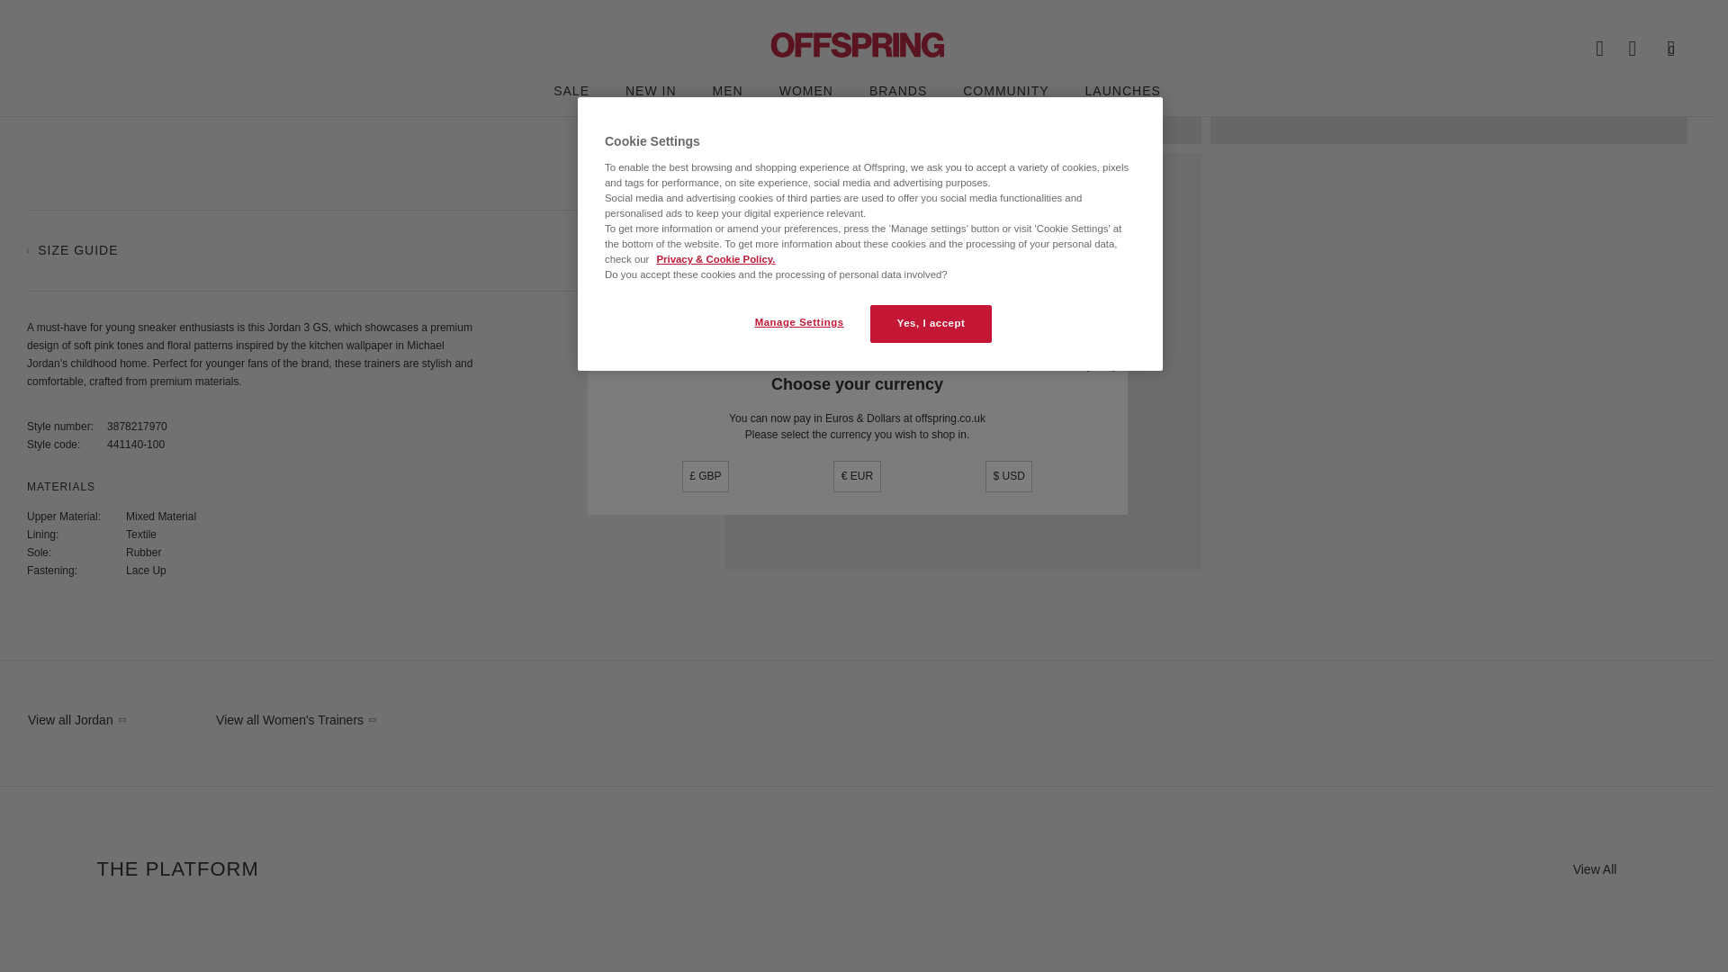 Image resolution: width=1728 pixels, height=972 pixels. Describe the element at coordinates (1449, 72) in the screenshot. I see `JordanJordan 3 GS Trainers ` at that location.